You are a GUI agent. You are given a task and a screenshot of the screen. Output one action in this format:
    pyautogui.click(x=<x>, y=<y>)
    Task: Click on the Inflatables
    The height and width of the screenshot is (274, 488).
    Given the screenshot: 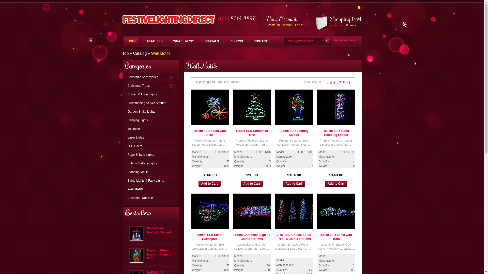 What is the action you would take?
    pyautogui.click(x=151, y=129)
    